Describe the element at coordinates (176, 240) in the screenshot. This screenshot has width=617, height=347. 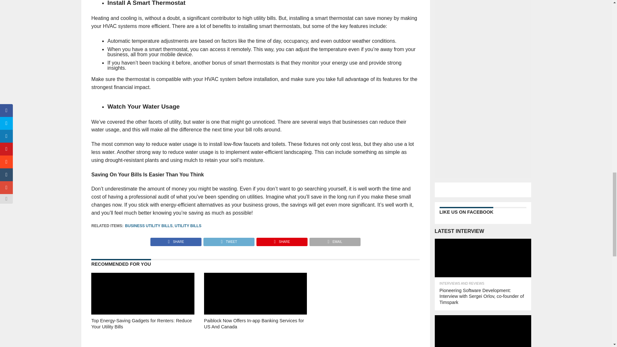
I see `Share on Facebook` at that location.